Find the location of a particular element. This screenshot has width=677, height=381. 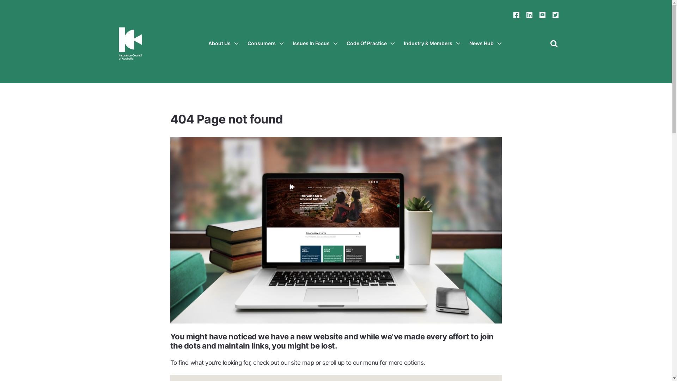

About Us is located at coordinates (223, 43).